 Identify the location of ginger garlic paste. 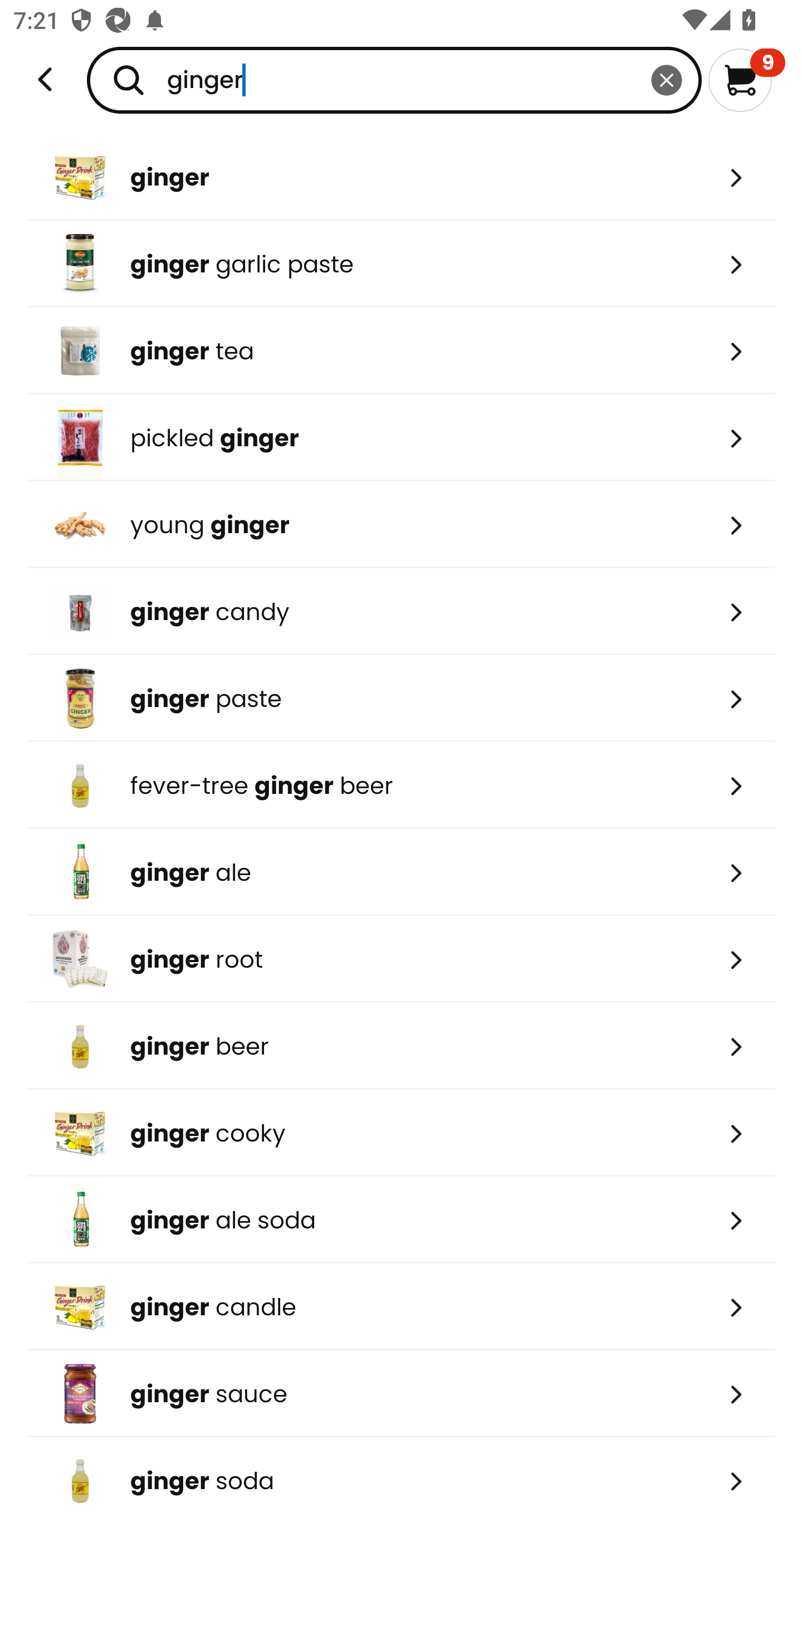
(401, 264).